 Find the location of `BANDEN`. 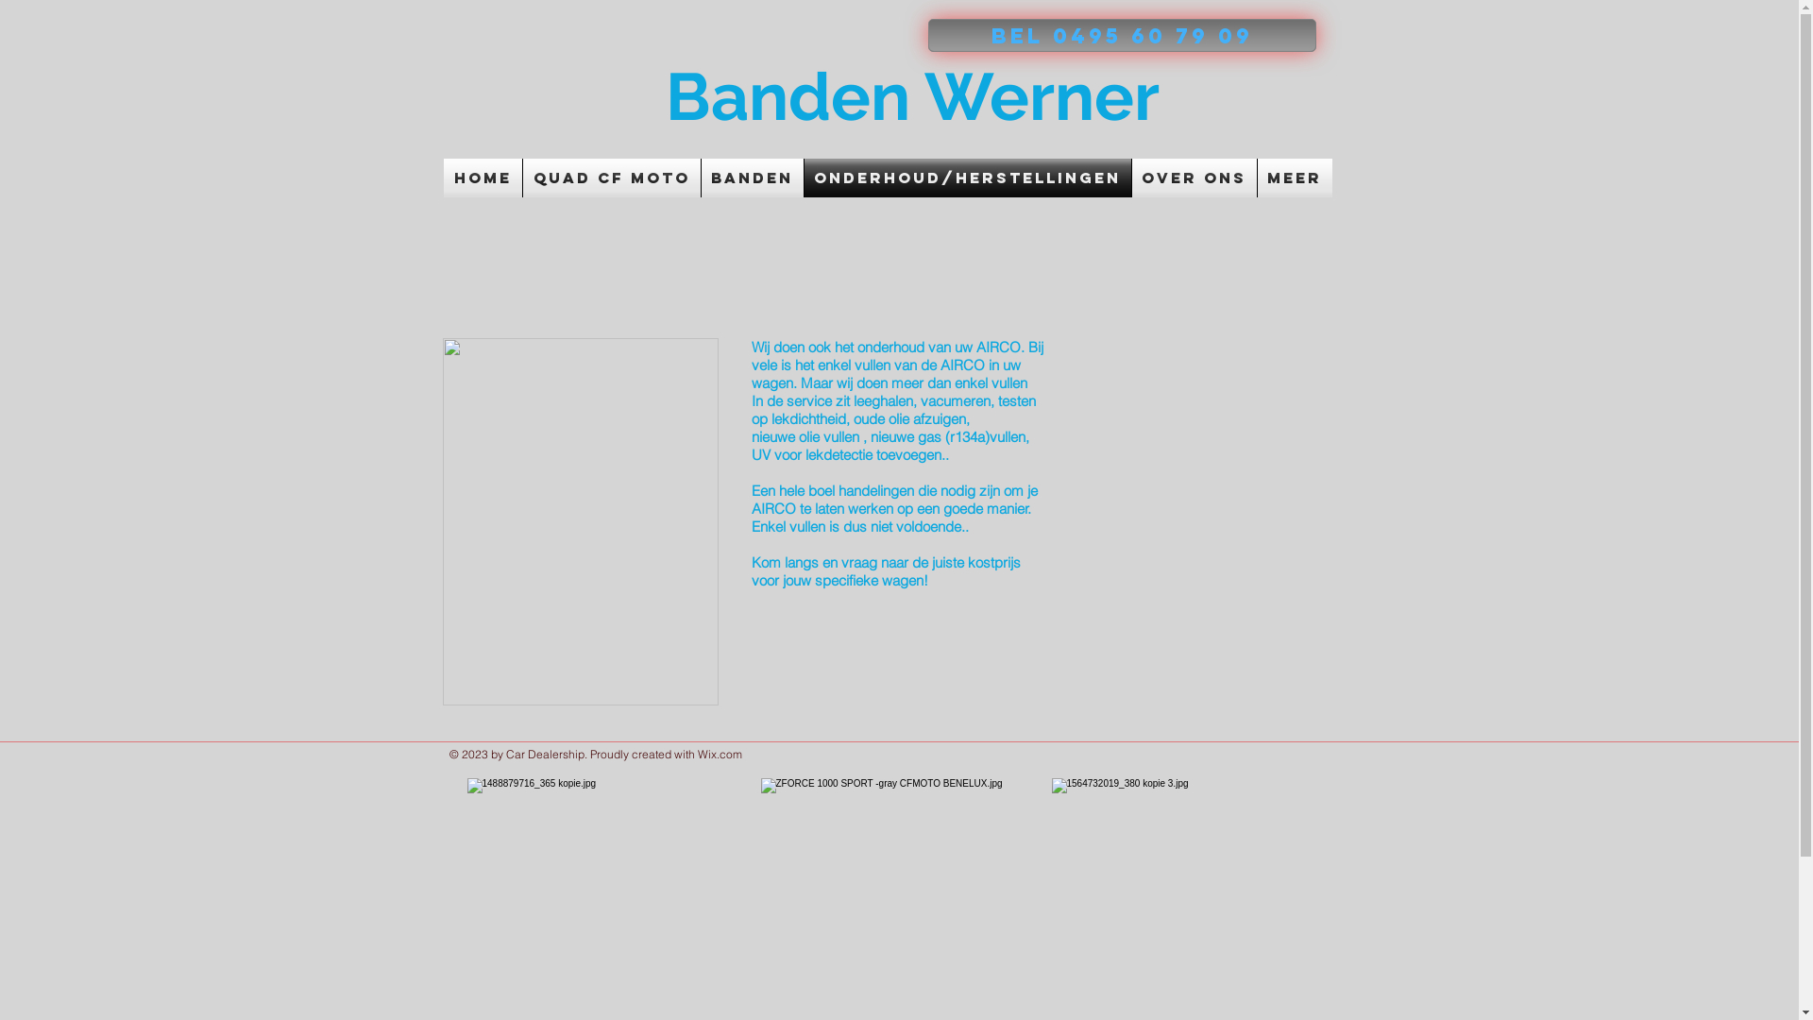

BANDEN is located at coordinates (752, 178).